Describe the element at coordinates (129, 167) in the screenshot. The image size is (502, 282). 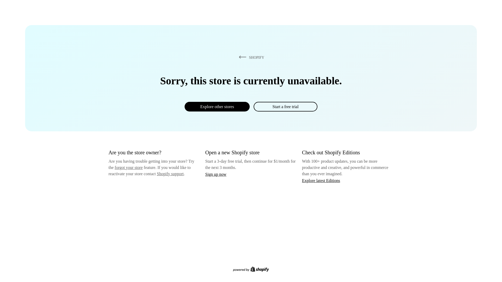
I see `forgot your store` at that location.